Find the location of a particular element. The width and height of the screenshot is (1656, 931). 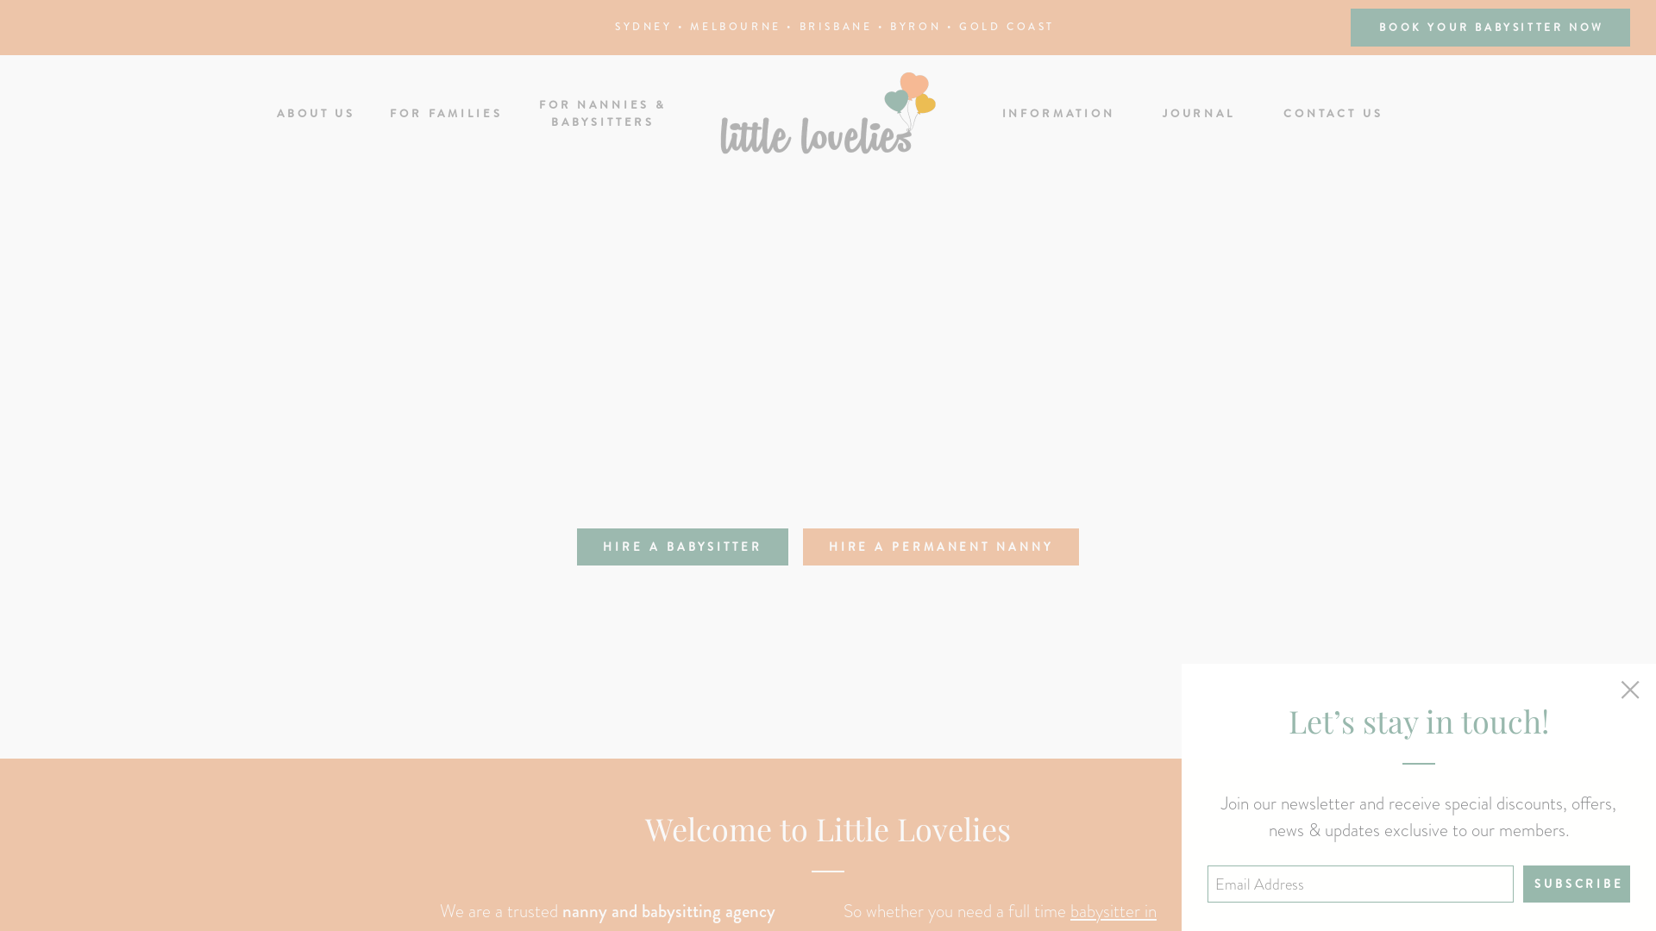

HIRE A PERMANENT NANNY is located at coordinates (941, 547).